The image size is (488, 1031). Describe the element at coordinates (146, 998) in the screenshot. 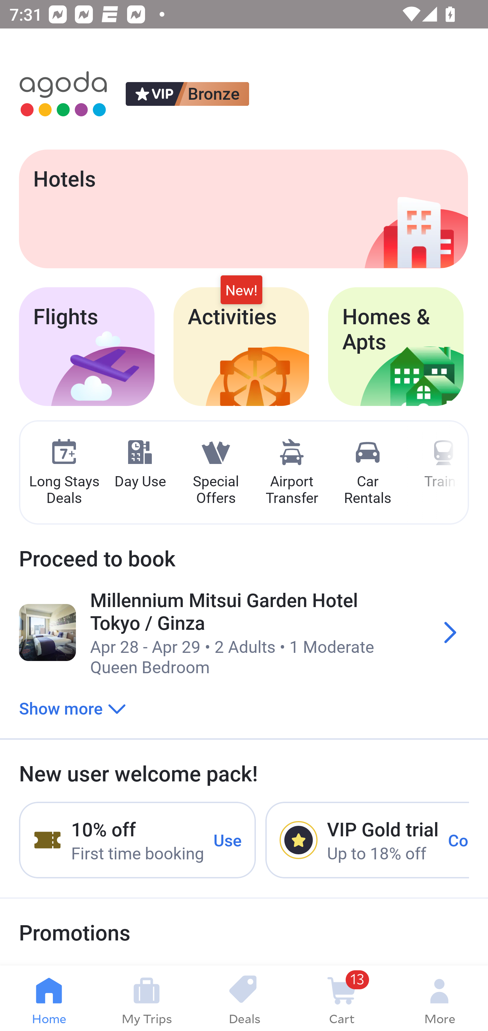

I see `My Trips` at that location.